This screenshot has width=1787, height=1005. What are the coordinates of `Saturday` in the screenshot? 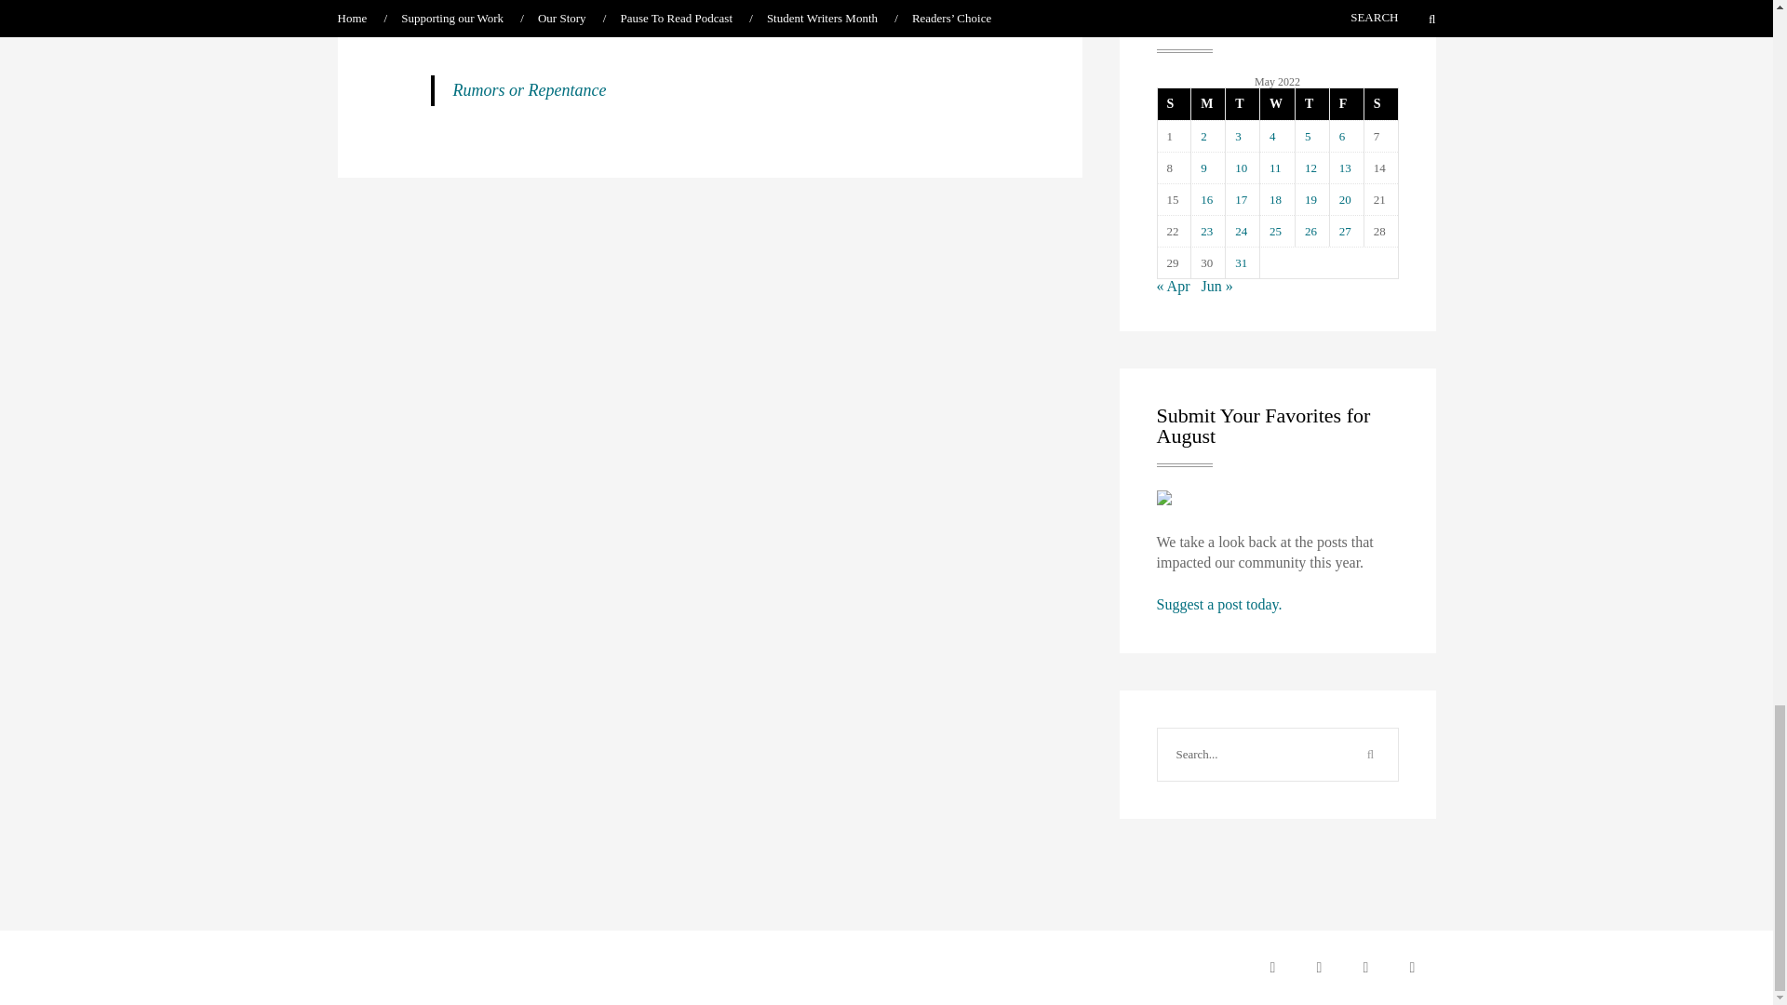 It's located at (1379, 104).